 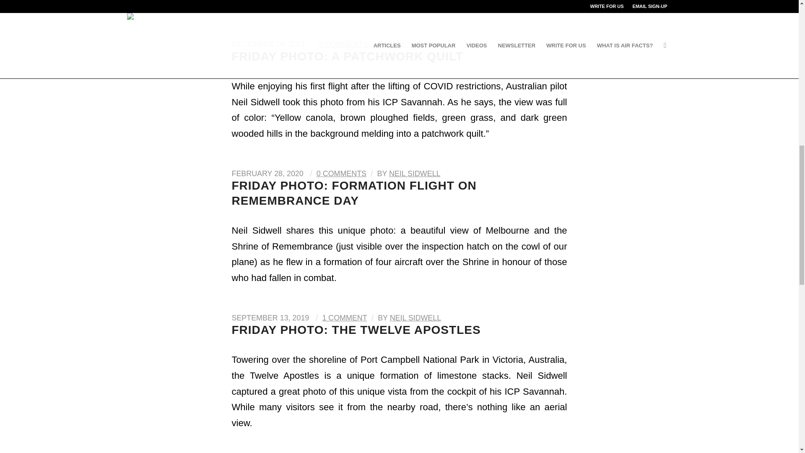 What do you see at coordinates (343, 44) in the screenshot?
I see `0 COMMENTS` at bounding box center [343, 44].